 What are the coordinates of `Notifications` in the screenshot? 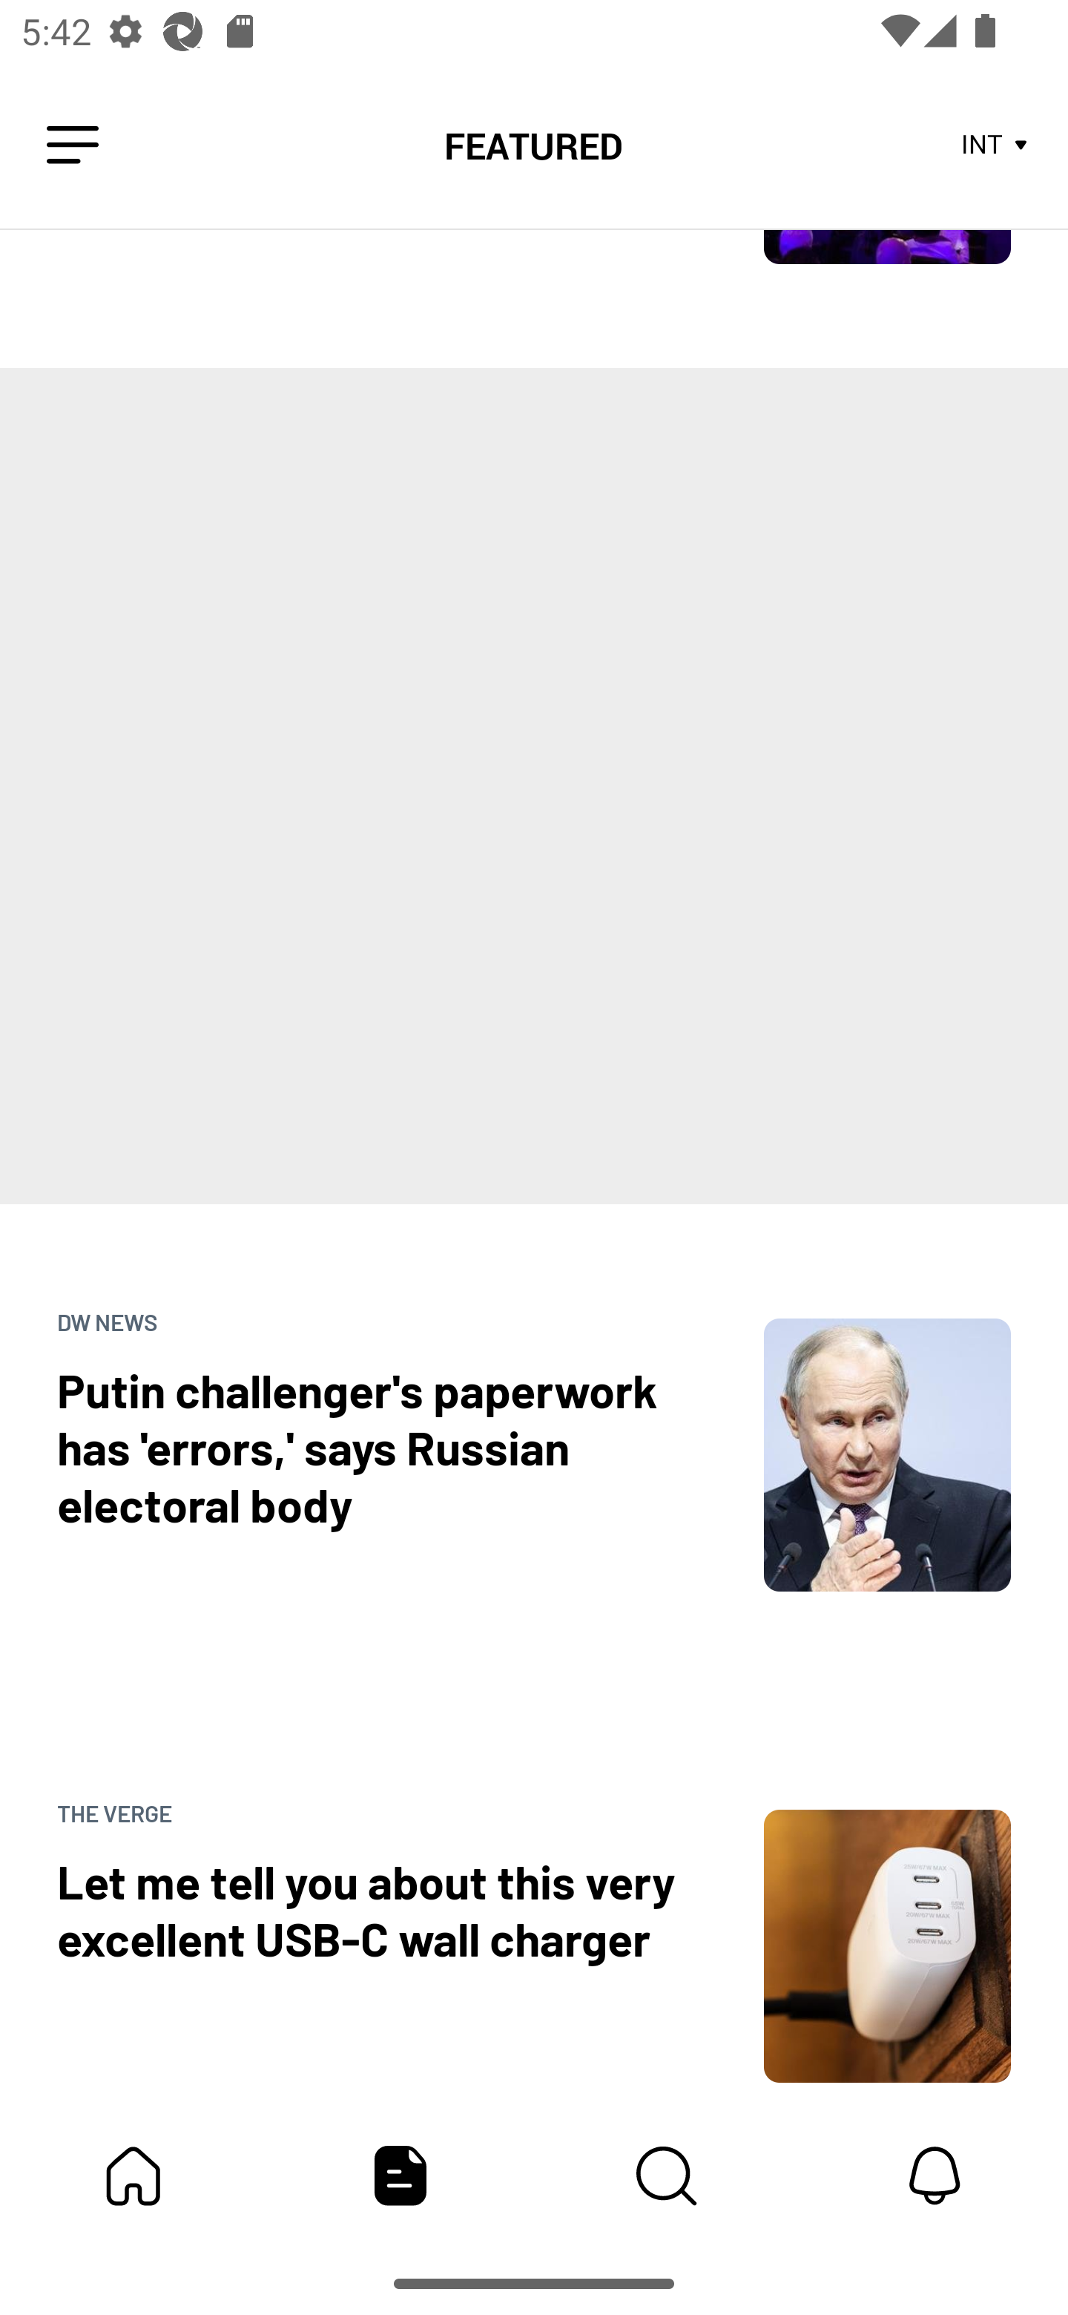 It's located at (934, 2176).